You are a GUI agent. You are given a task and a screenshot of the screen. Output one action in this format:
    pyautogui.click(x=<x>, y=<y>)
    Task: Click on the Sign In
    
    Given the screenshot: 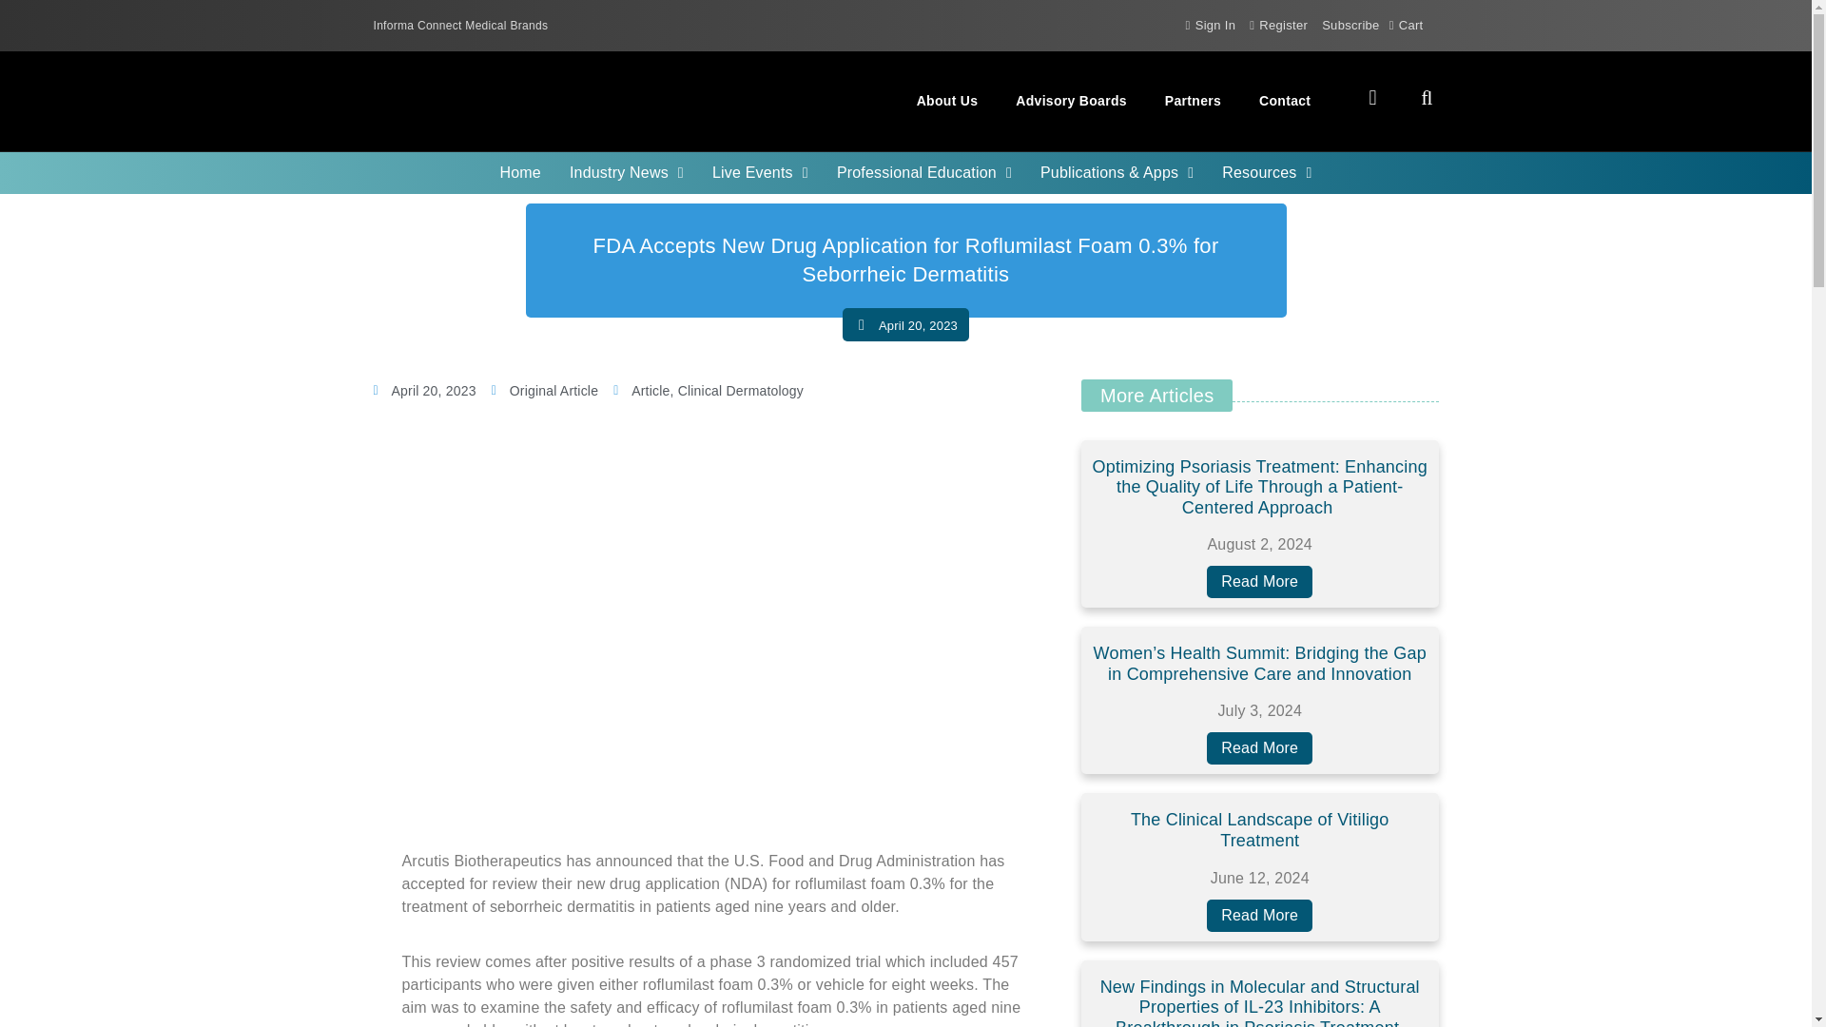 What is the action you would take?
    pyautogui.click(x=1210, y=25)
    